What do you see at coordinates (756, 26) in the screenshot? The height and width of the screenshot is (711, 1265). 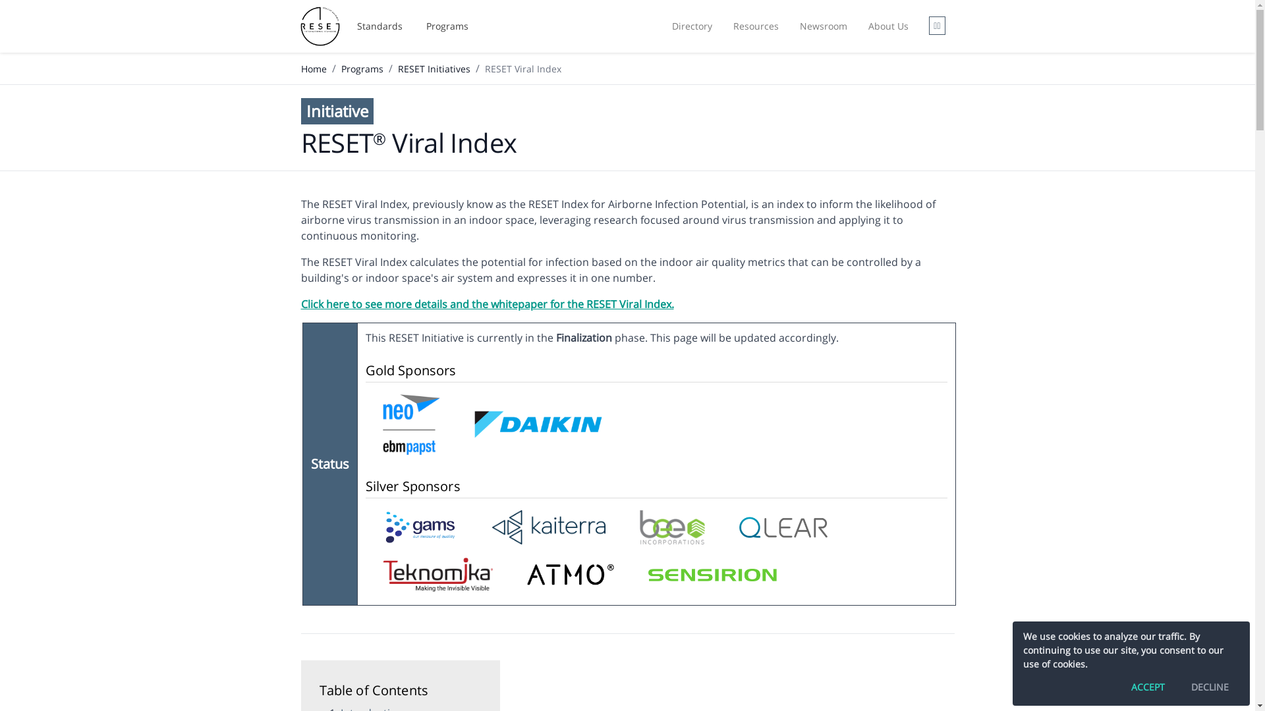 I see `Resources` at bounding box center [756, 26].